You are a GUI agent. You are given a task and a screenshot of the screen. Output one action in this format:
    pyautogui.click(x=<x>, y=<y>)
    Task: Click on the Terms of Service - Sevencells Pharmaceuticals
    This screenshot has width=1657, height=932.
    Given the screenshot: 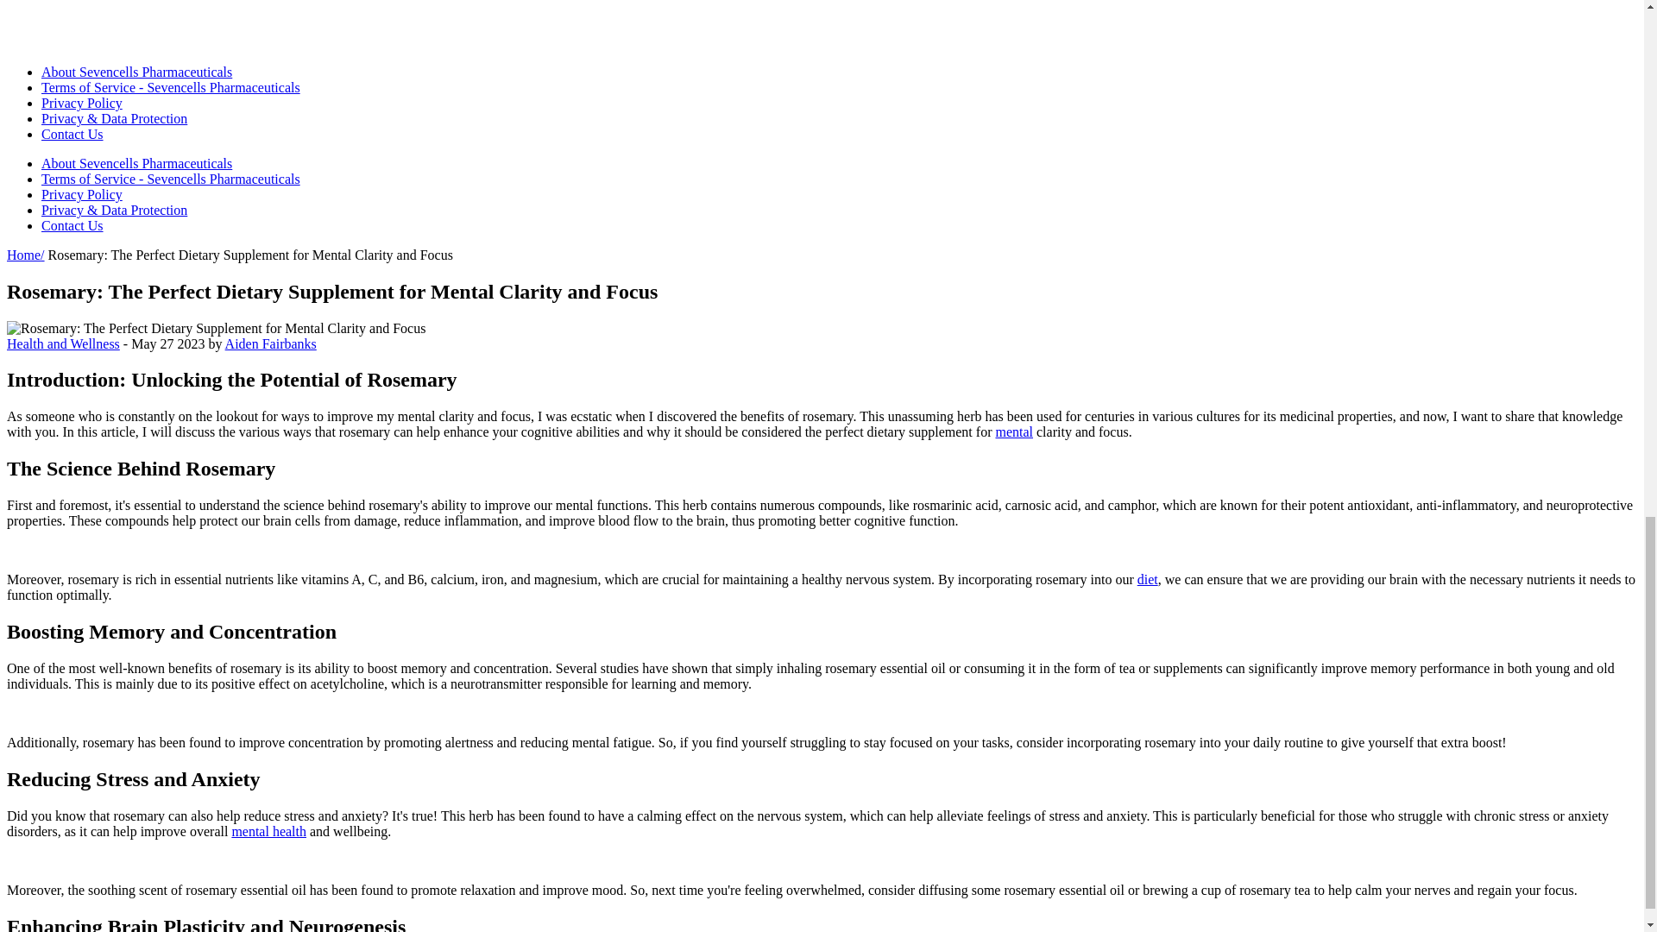 What is the action you would take?
    pyautogui.click(x=171, y=87)
    